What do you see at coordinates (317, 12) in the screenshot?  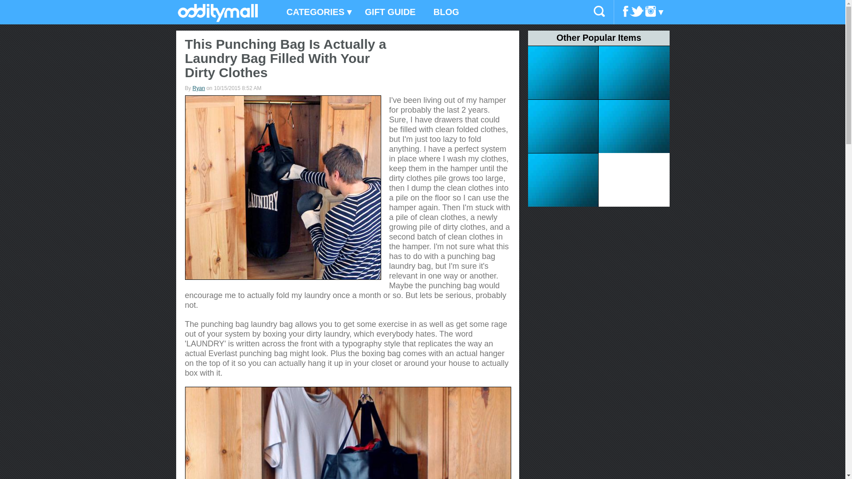 I see `CATEGORIES` at bounding box center [317, 12].